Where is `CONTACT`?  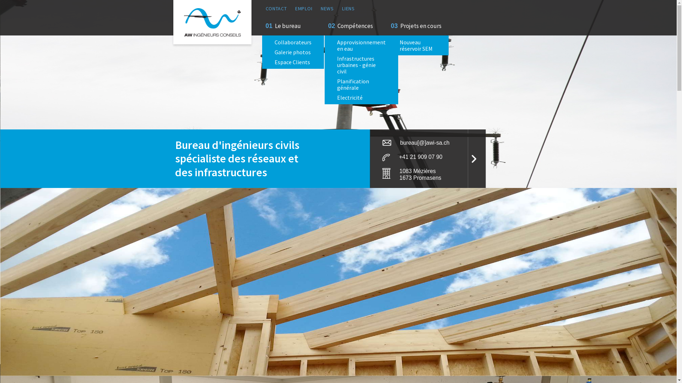
CONTACT is located at coordinates (276, 9).